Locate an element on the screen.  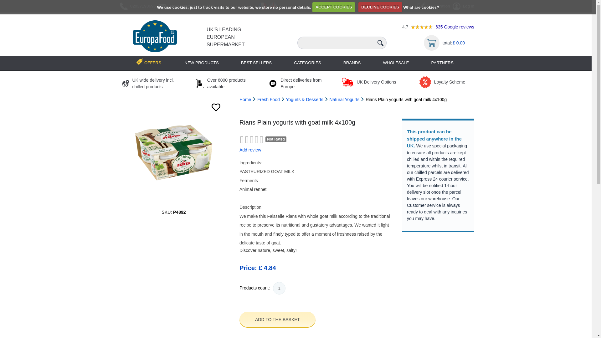
UK'S LEADING EUROPEAN SUPERMARKET is located at coordinates (225, 37).